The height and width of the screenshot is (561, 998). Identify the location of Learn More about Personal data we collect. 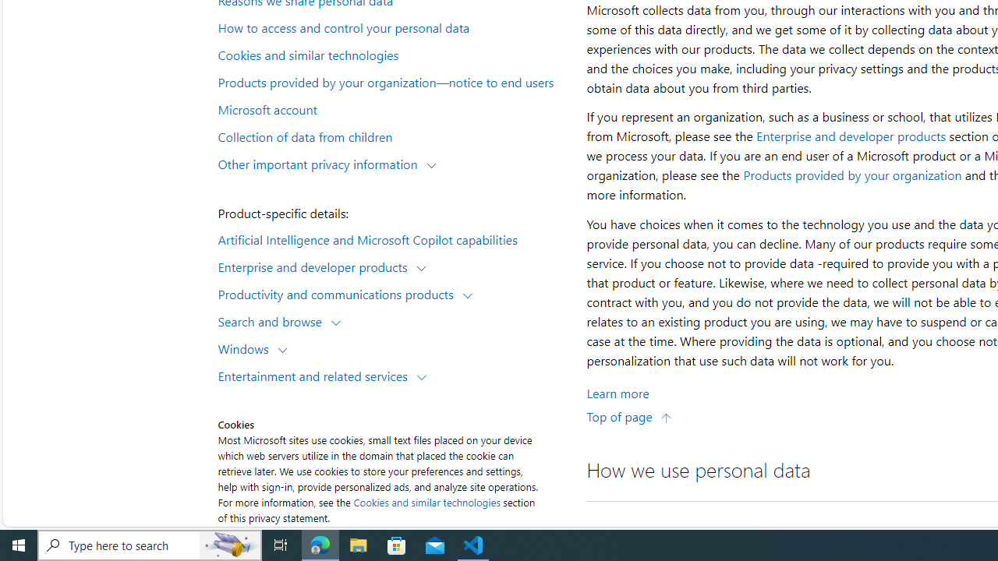
(618, 393).